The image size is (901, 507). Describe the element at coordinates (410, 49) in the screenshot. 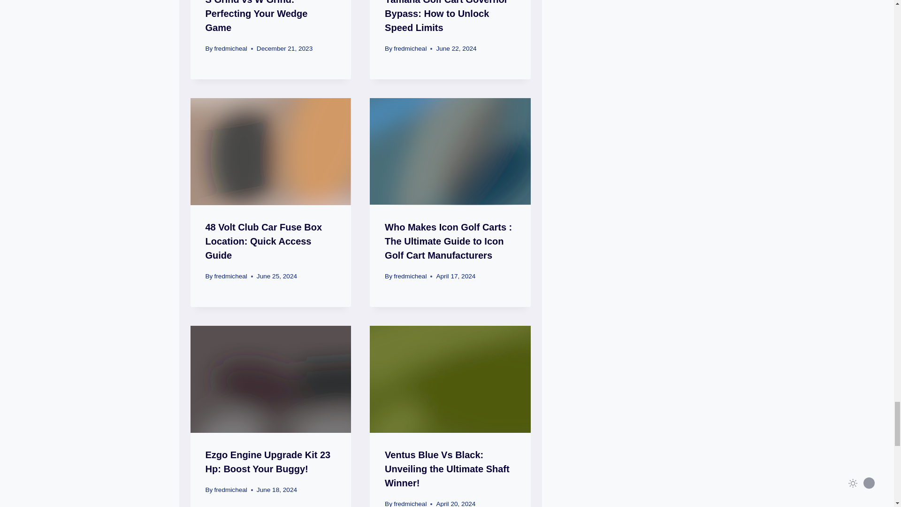

I see `fredmicheal` at that location.